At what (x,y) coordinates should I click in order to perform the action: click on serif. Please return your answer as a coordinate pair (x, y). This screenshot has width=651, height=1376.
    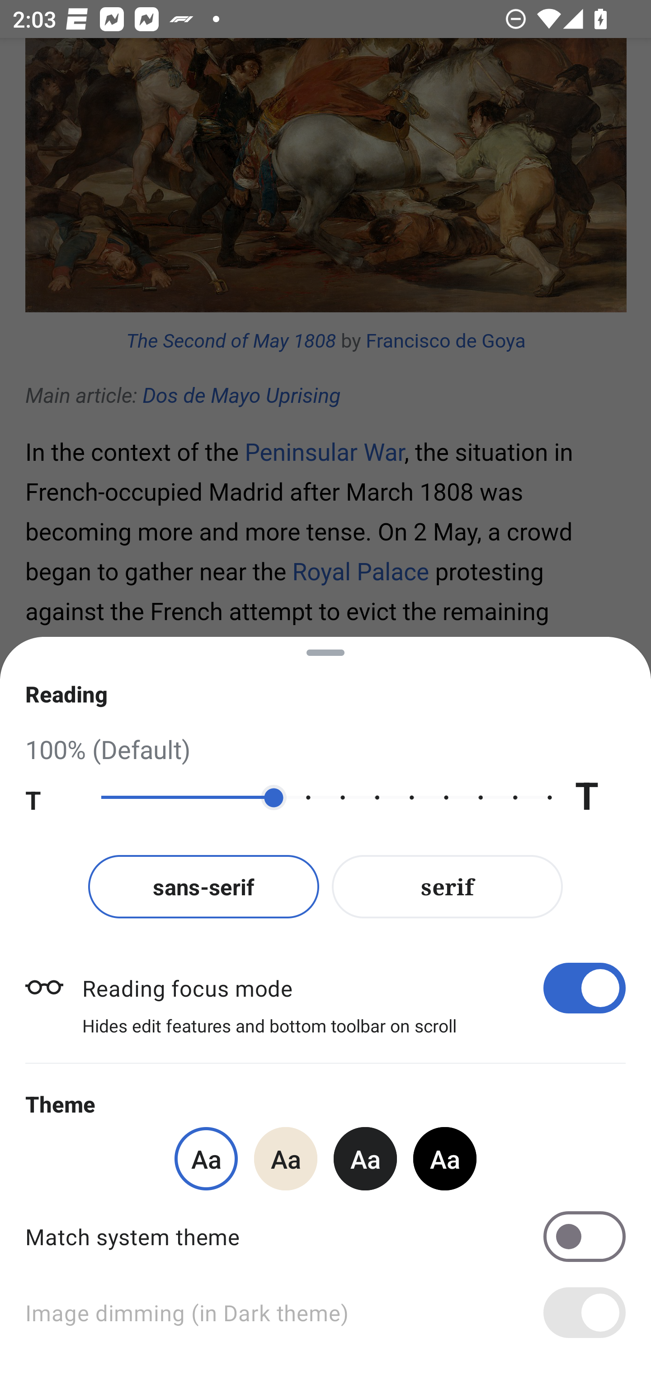
    Looking at the image, I should click on (448, 886).